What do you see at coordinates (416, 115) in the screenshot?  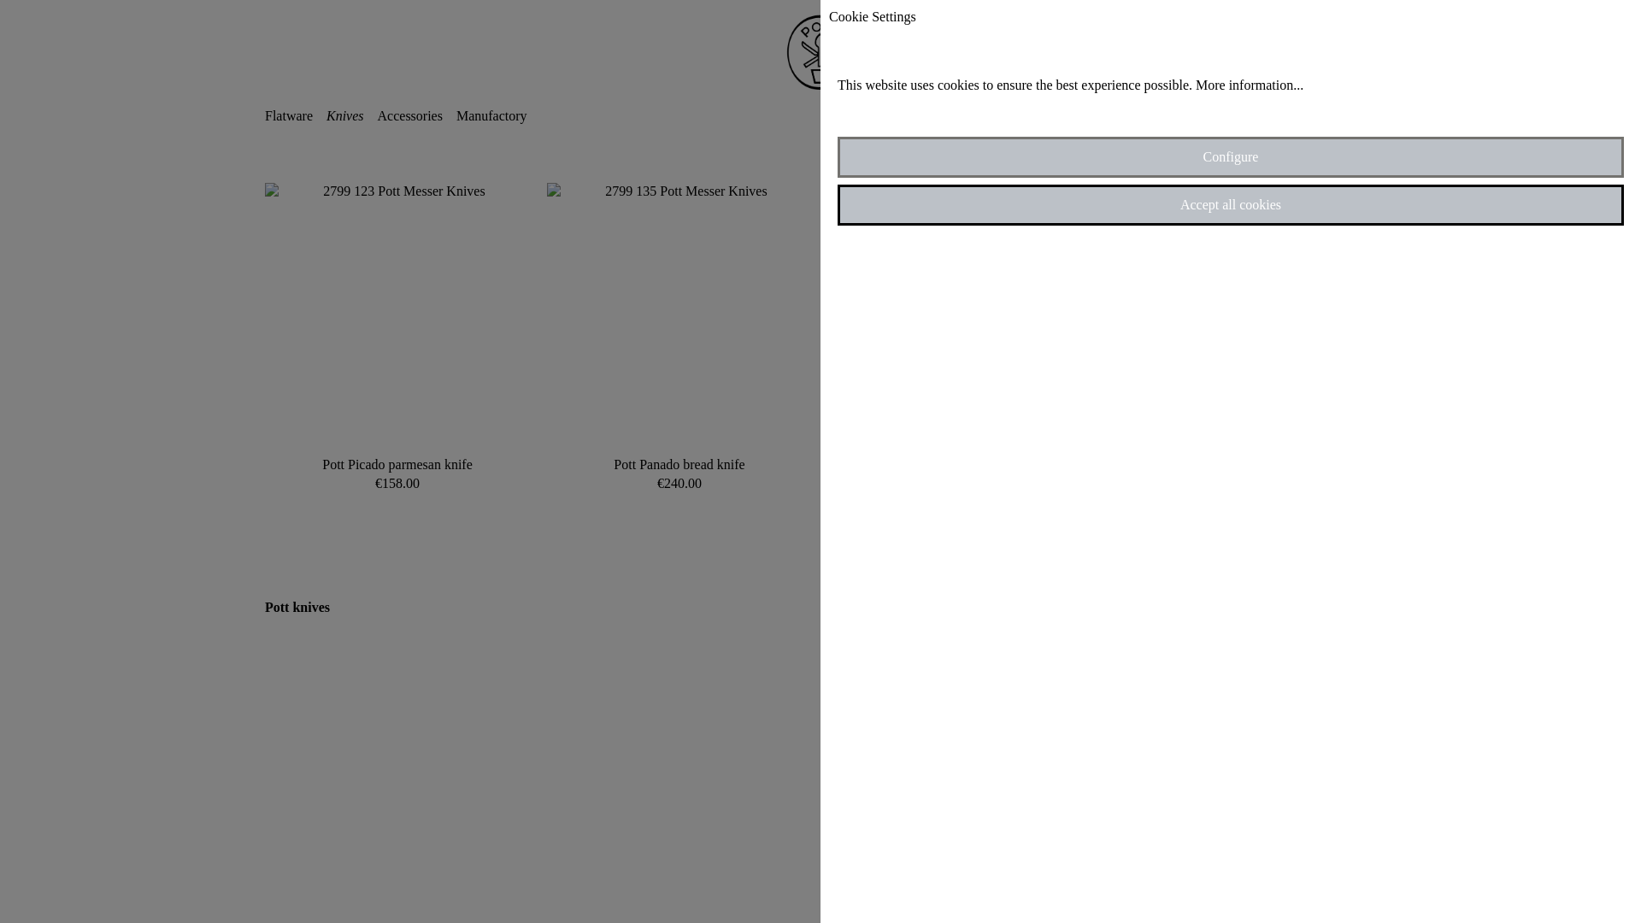 I see `Accessories` at bounding box center [416, 115].